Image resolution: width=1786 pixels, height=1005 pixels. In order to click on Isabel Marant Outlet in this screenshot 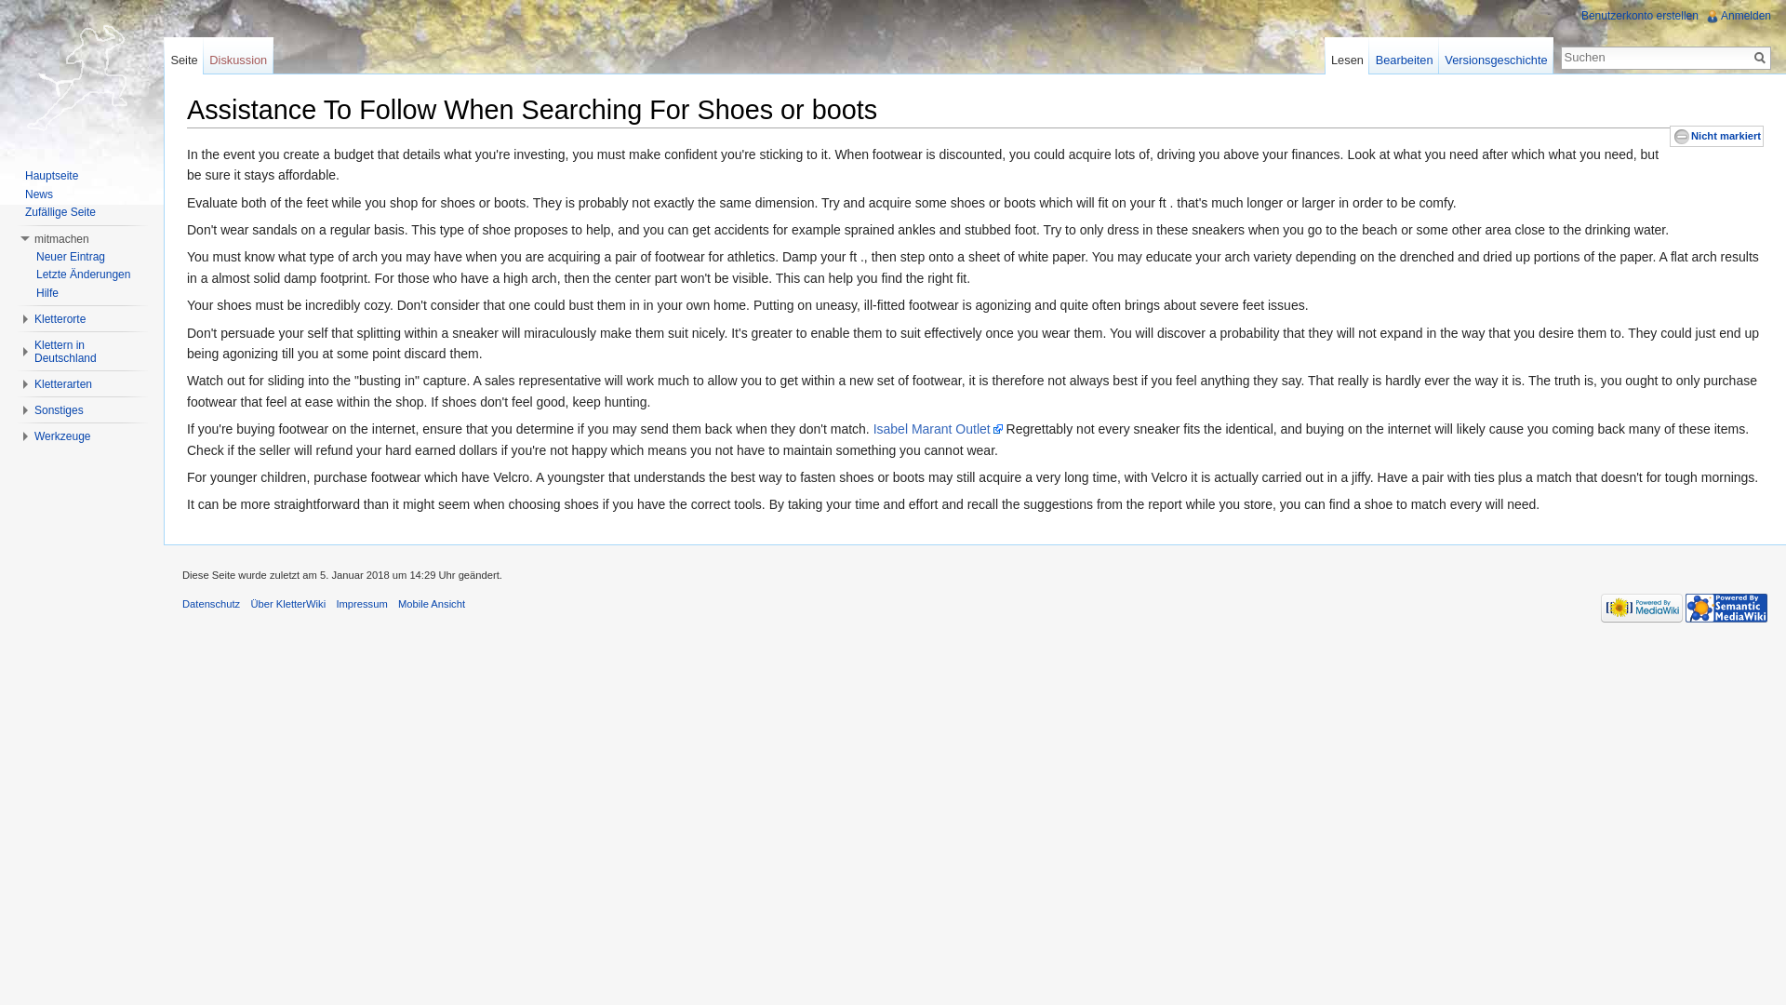, I will do `click(938, 428)`.